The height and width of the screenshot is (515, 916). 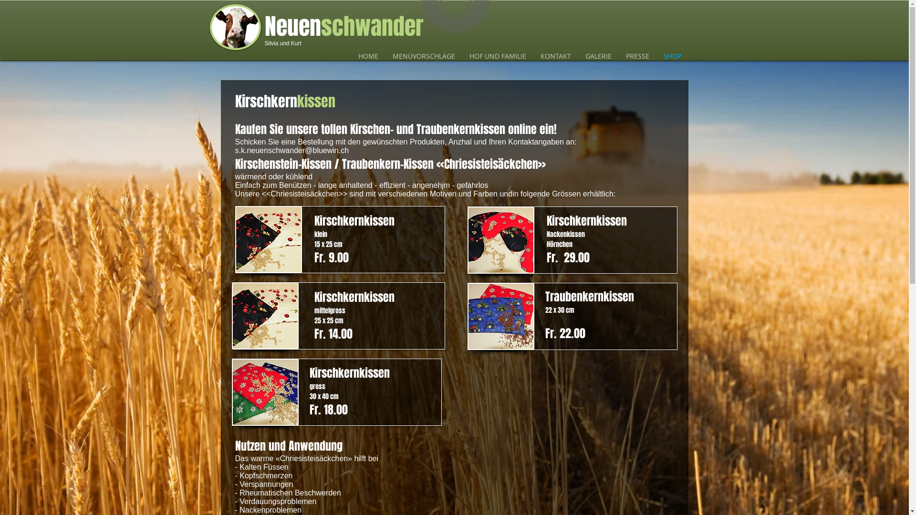 I want to click on PRESSE, so click(x=637, y=56).